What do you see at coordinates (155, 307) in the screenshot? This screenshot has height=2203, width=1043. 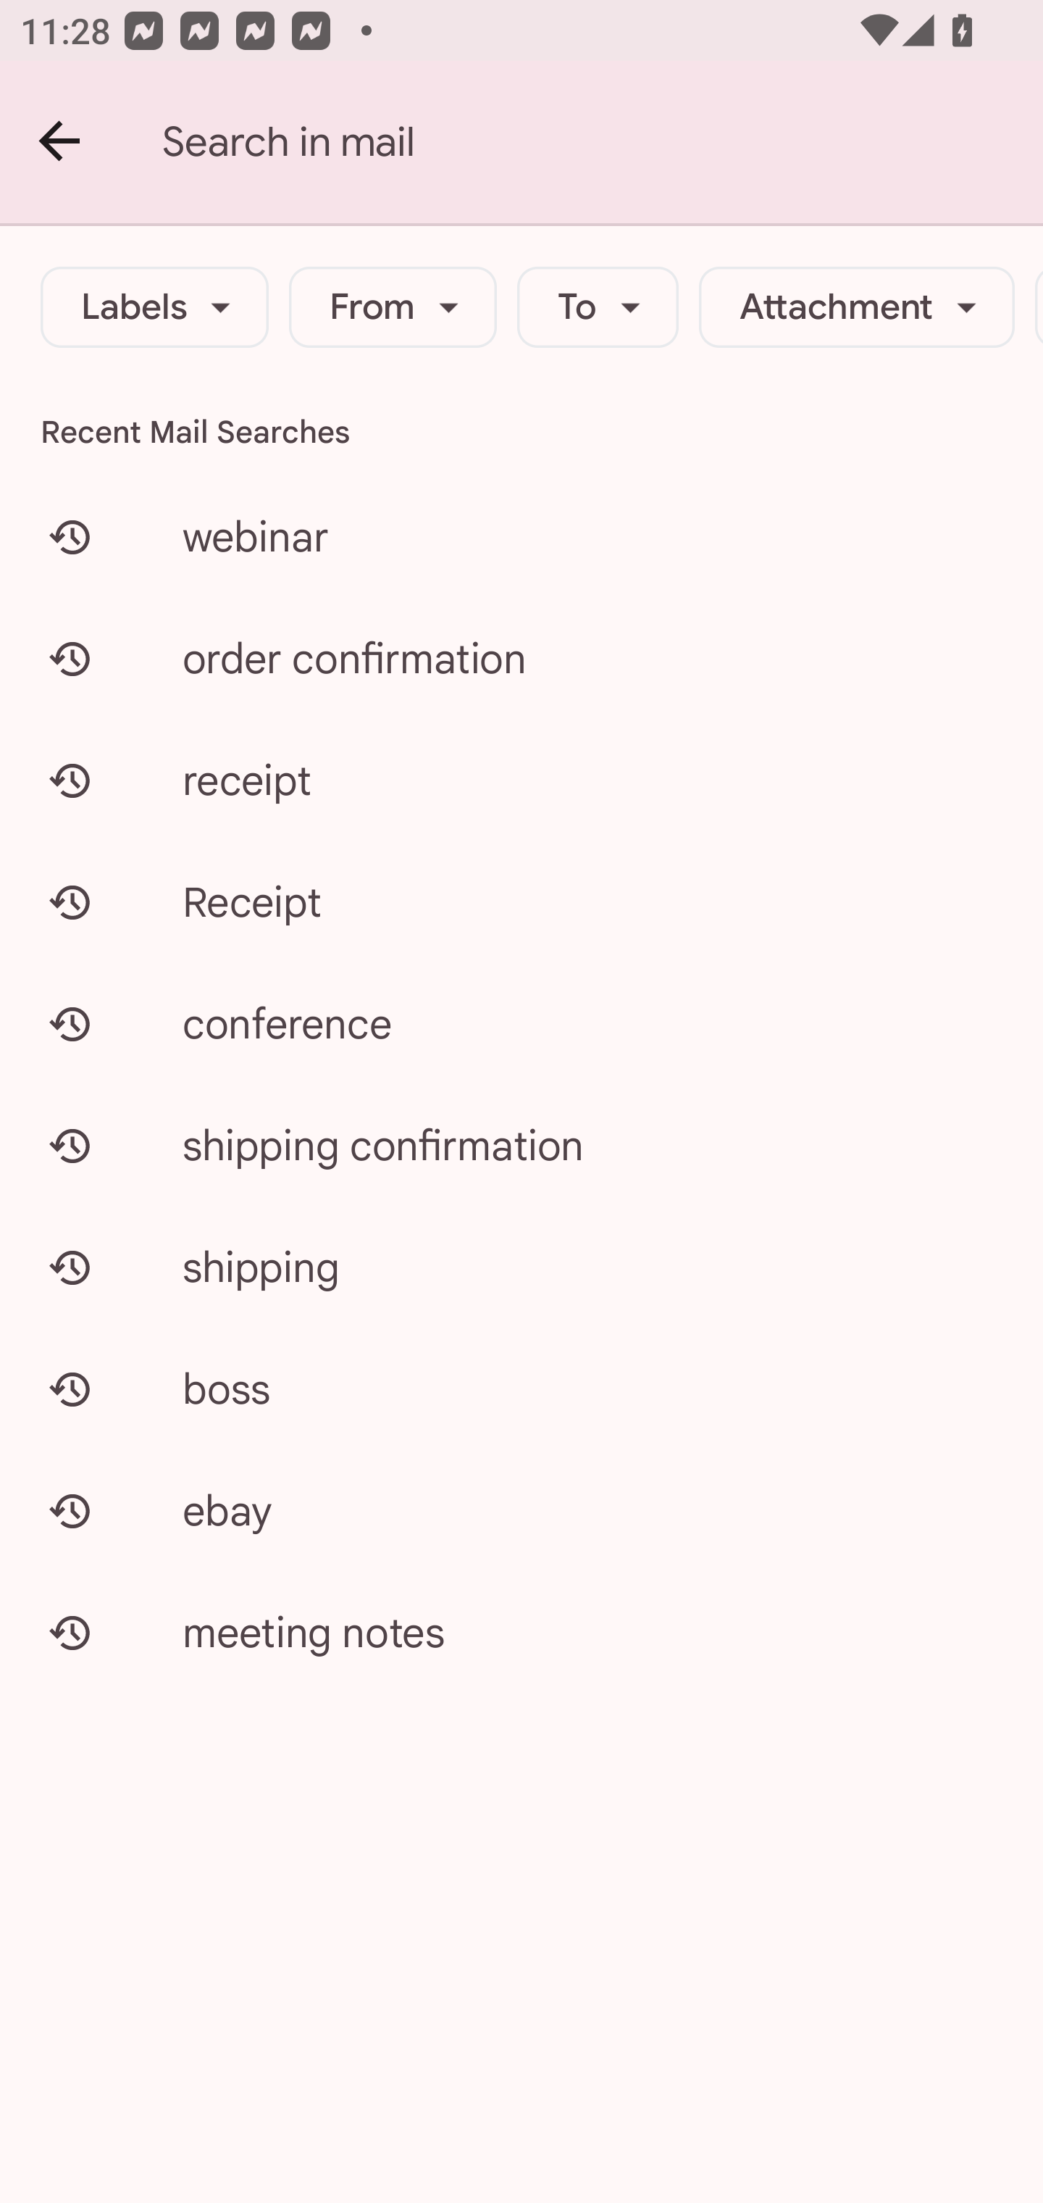 I see `Labels` at bounding box center [155, 307].